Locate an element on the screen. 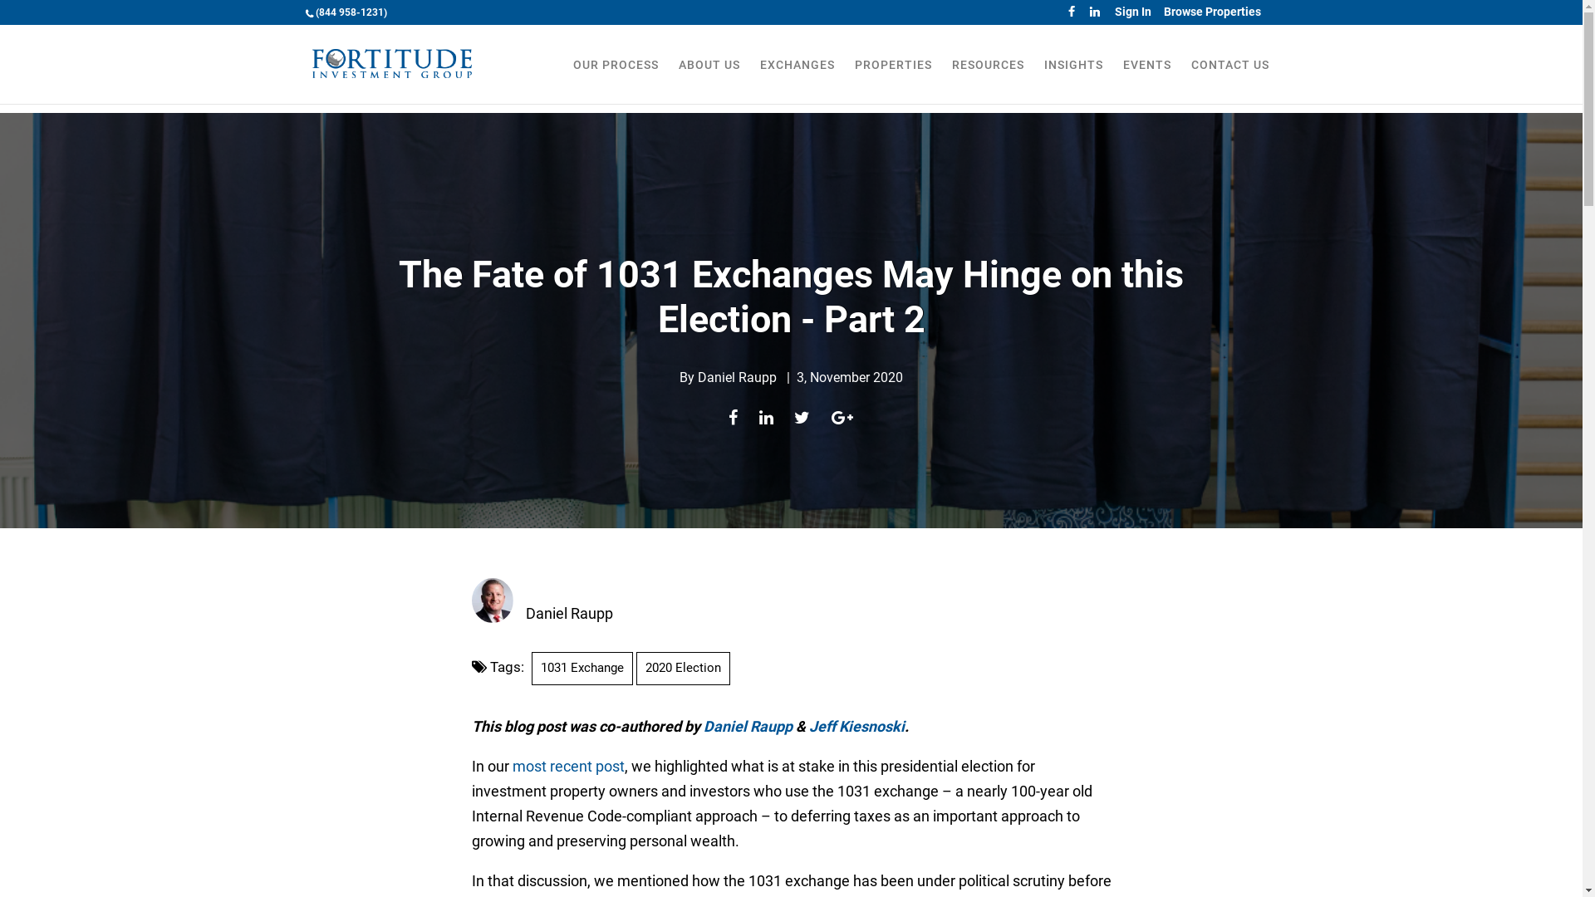  RESOURCES is located at coordinates (989, 80).